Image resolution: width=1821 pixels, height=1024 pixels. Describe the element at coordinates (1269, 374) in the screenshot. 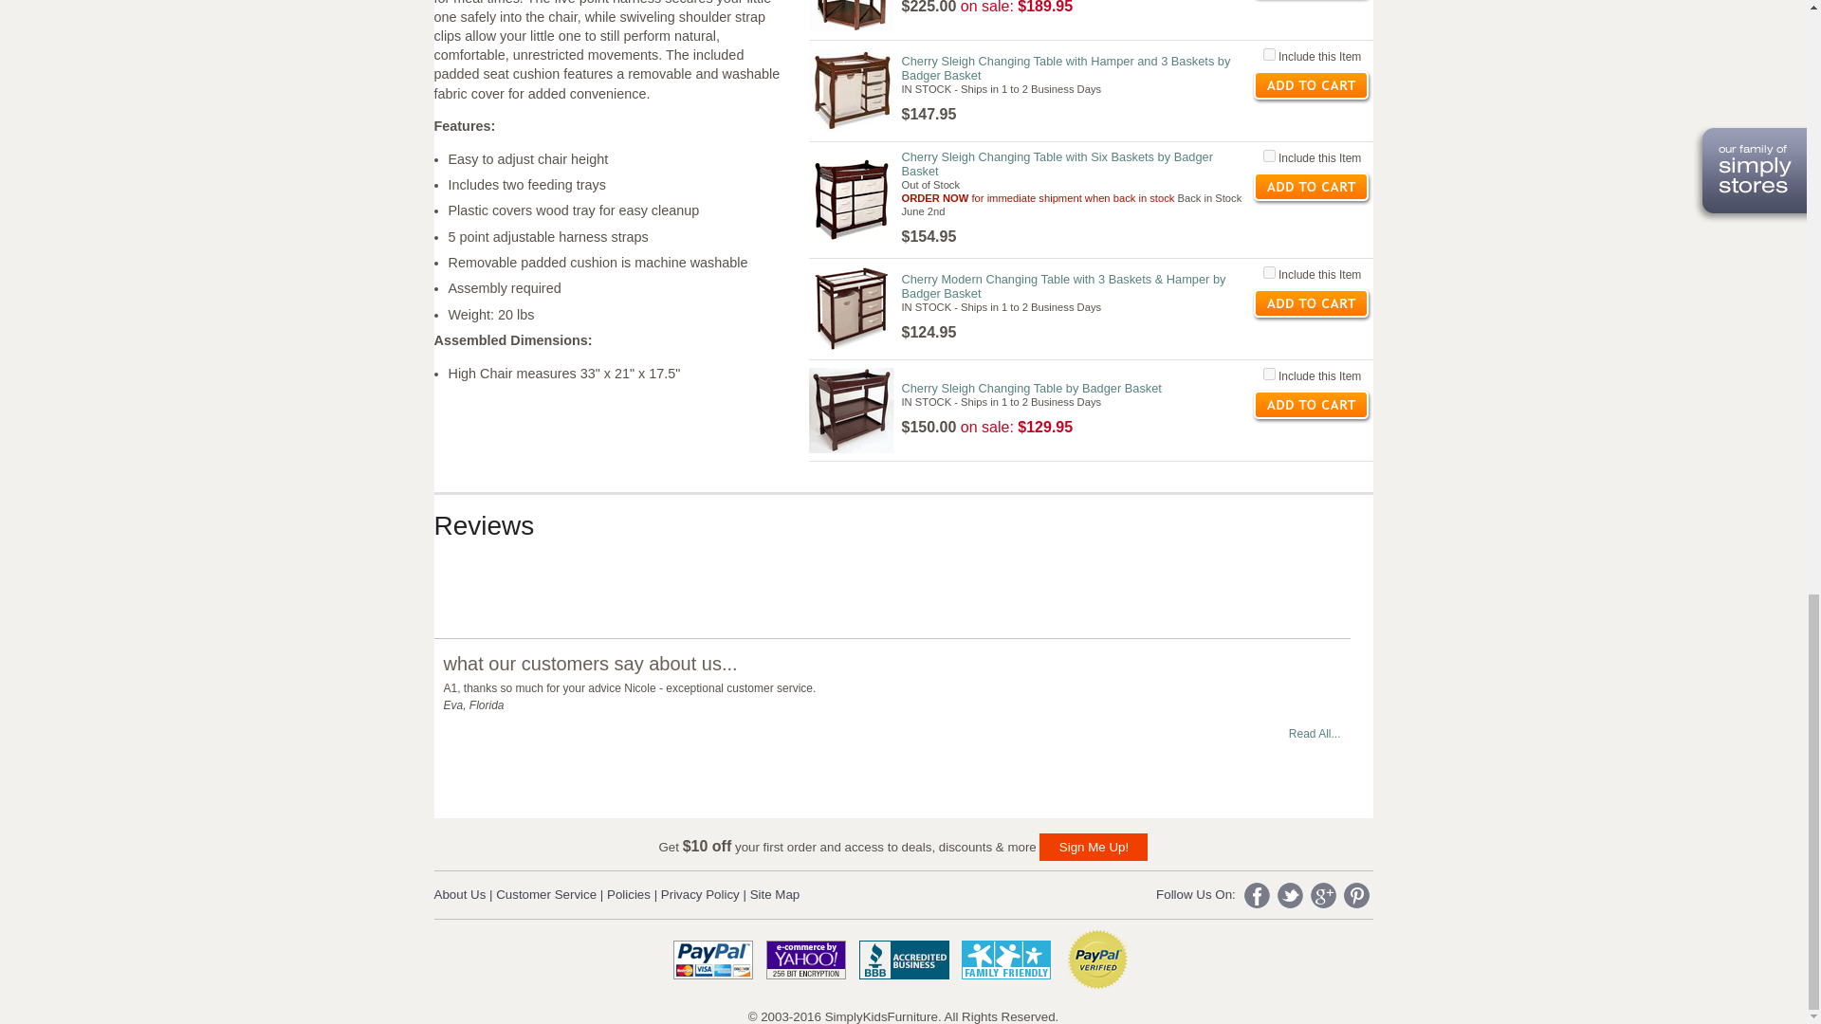

I see `106111` at that location.